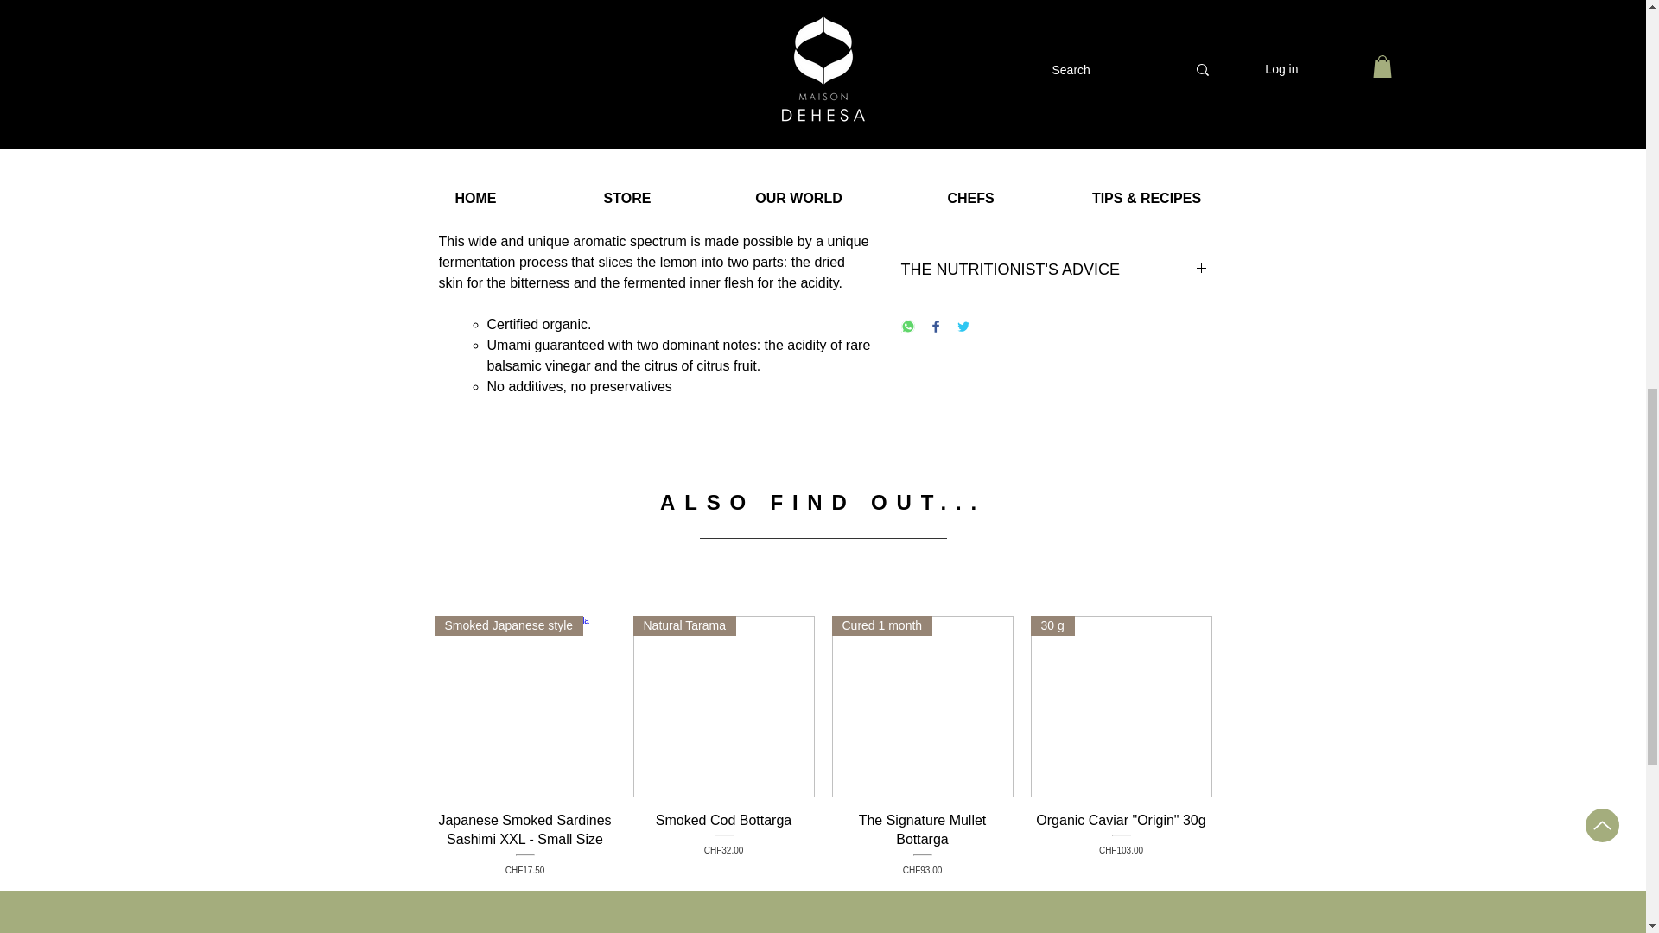  Describe the element at coordinates (722, 843) in the screenshot. I see `THE PRODUCER` at that location.